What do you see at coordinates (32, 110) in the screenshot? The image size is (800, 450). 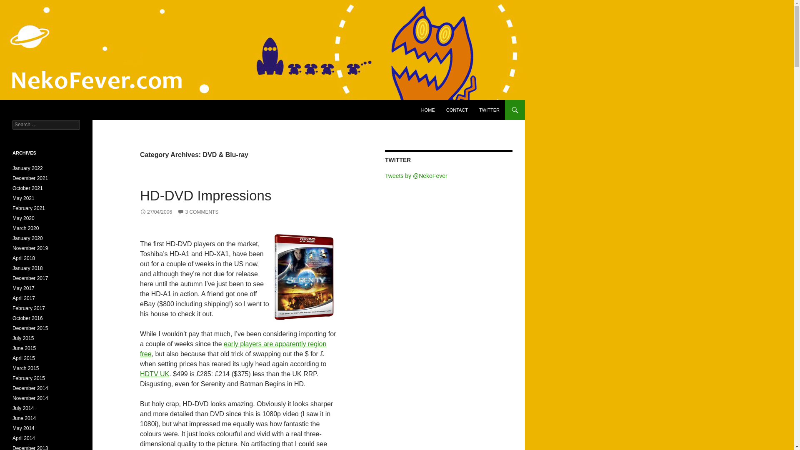 I see `NekoFever` at bounding box center [32, 110].